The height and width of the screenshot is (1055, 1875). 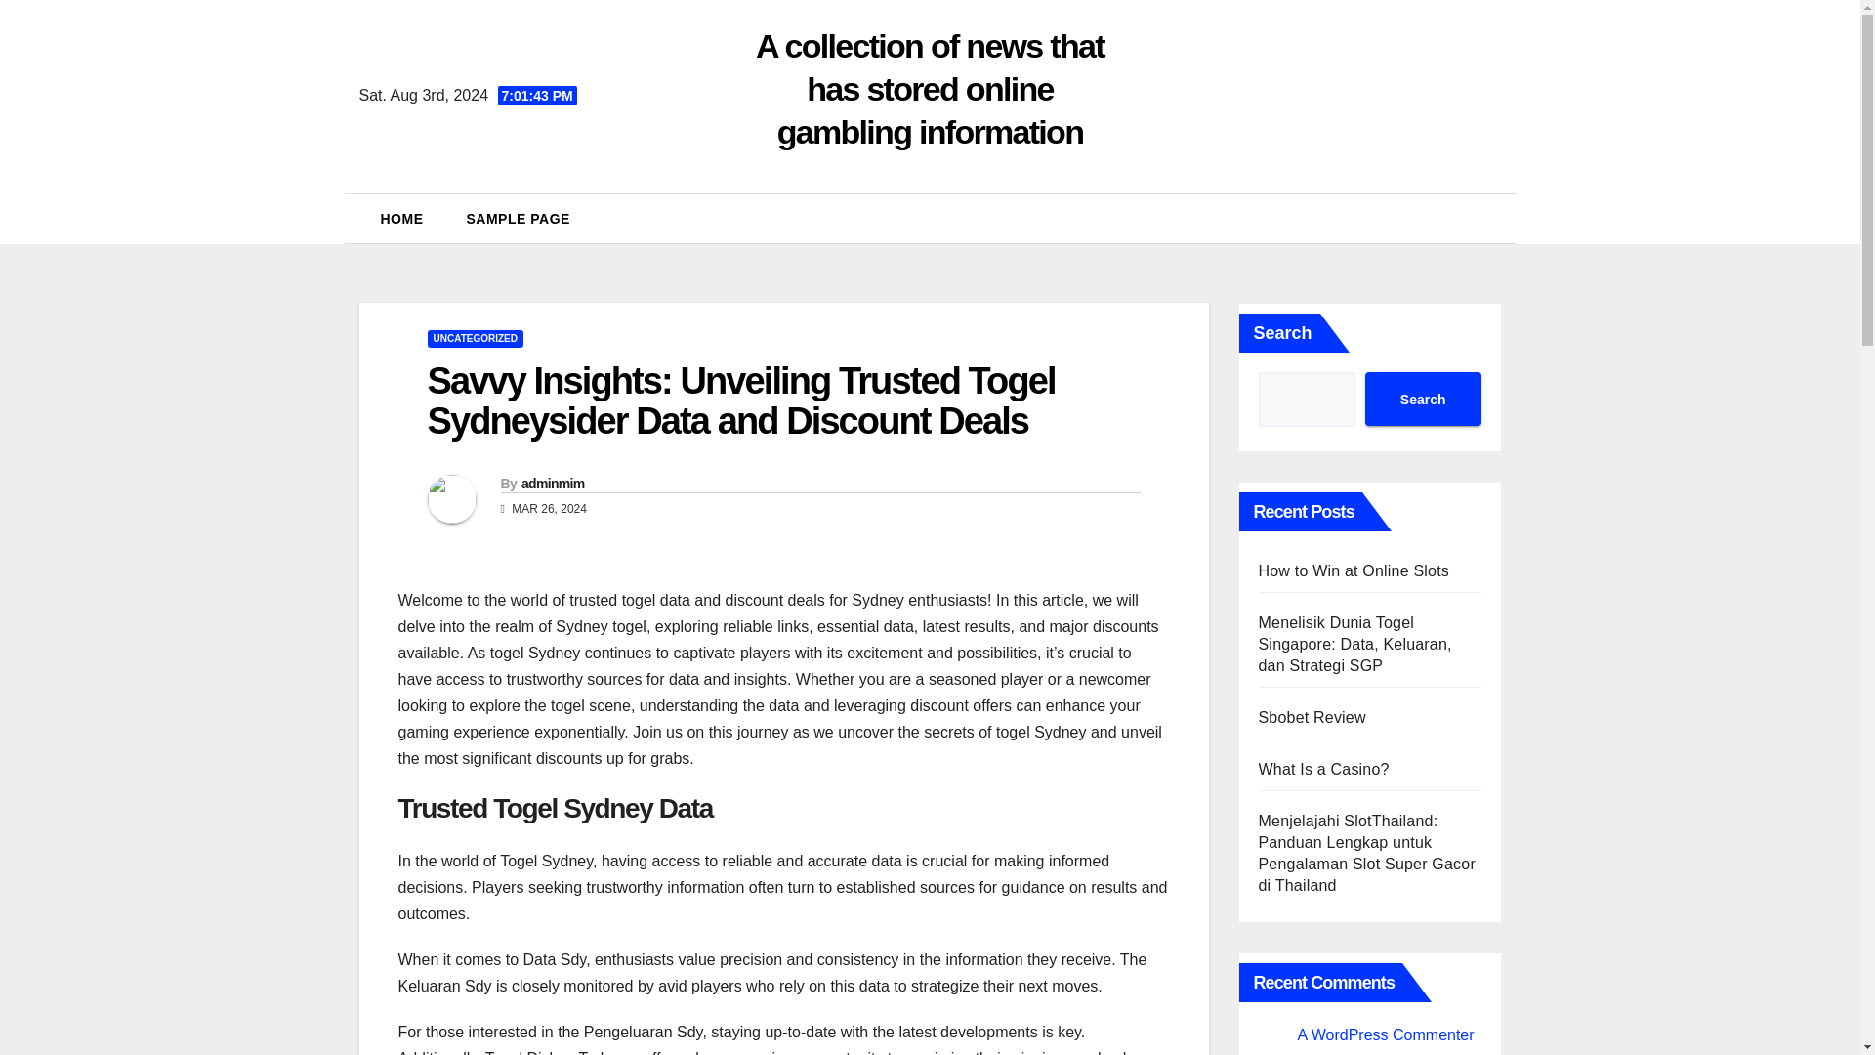 I want to click on SAMPLE PAGE, so click(x=519, y=219).